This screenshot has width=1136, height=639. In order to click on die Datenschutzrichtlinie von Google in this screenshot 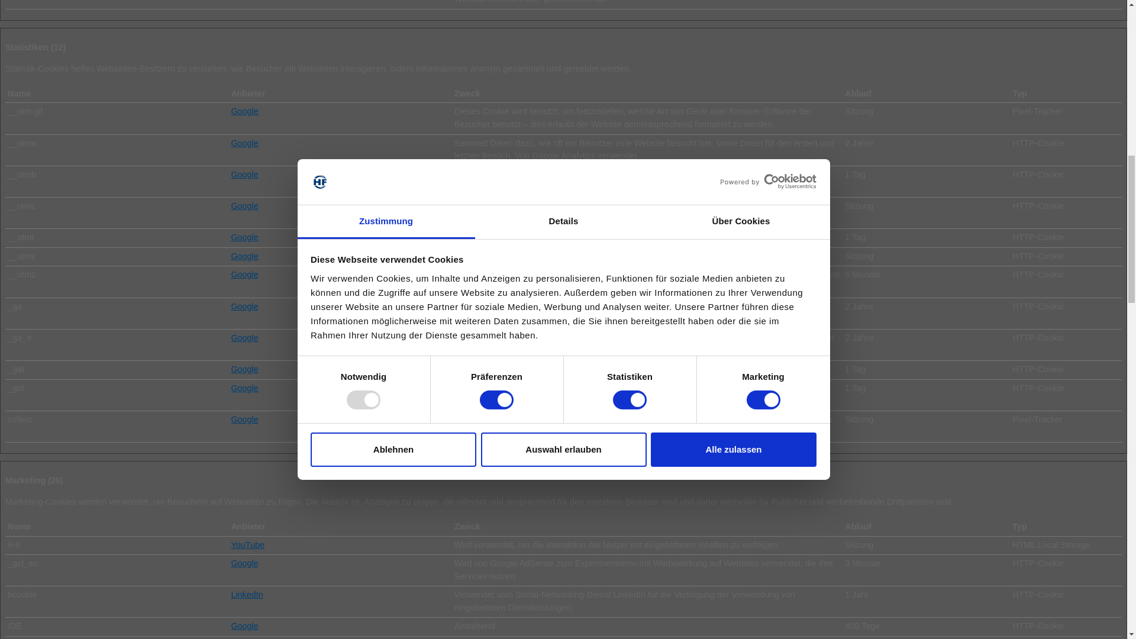, I will do `click(244, 175)`.